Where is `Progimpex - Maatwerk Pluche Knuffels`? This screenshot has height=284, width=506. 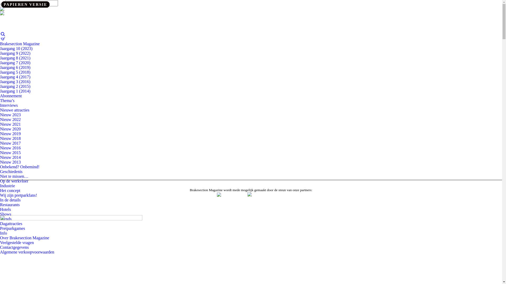 Progimpex - Maatwerk Pluche Knuffels is located at coordinates (266, 200).